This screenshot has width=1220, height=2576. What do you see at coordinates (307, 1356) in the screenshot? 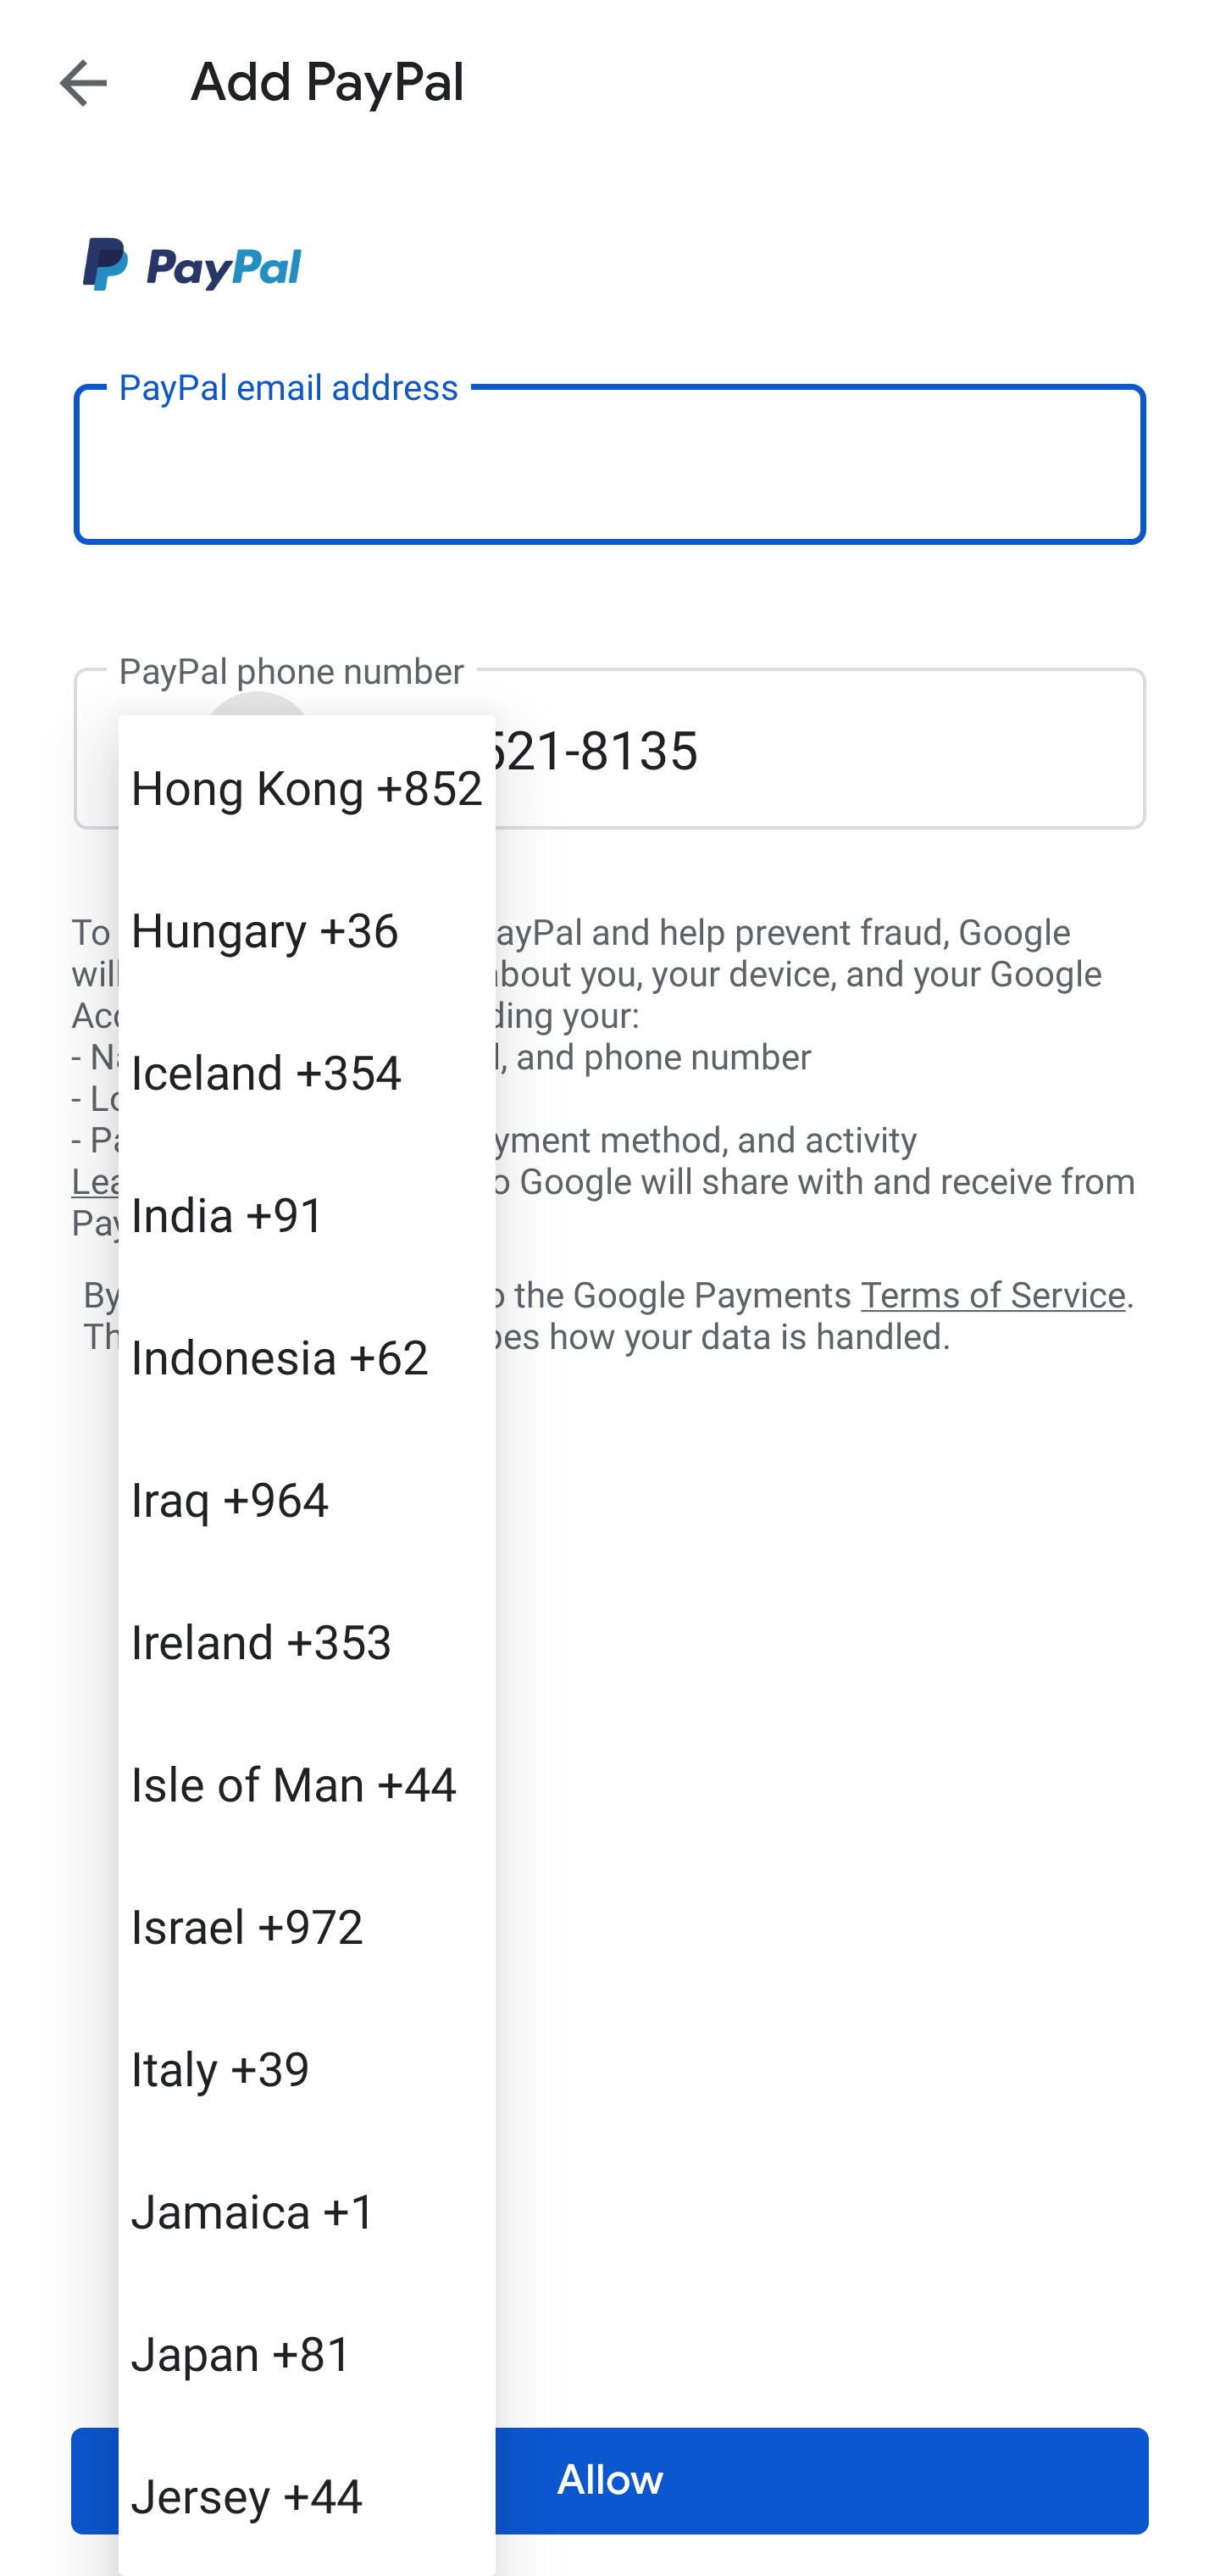
I see `Indonesia +62` at bounding box center [307, 1356].